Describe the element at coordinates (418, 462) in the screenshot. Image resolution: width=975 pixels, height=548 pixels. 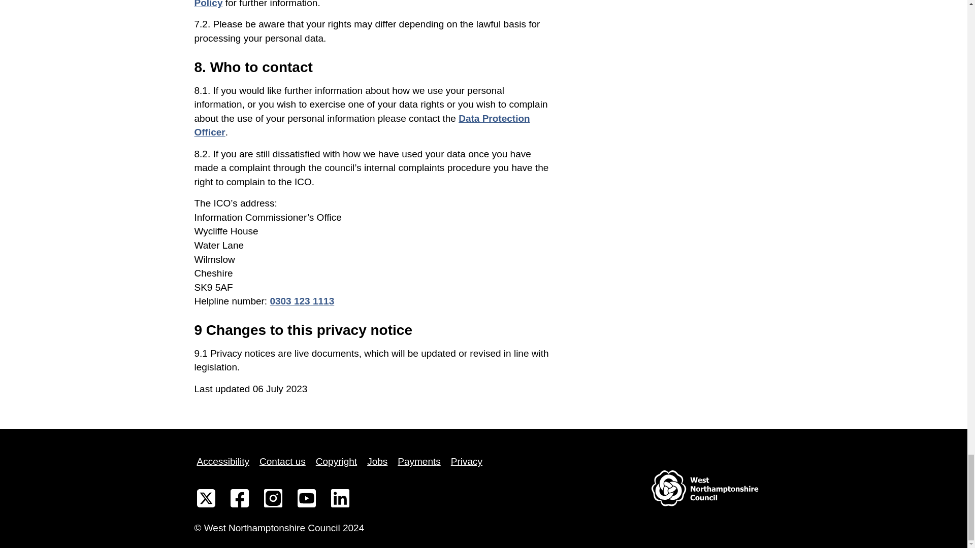
I see `Payments` at that location.